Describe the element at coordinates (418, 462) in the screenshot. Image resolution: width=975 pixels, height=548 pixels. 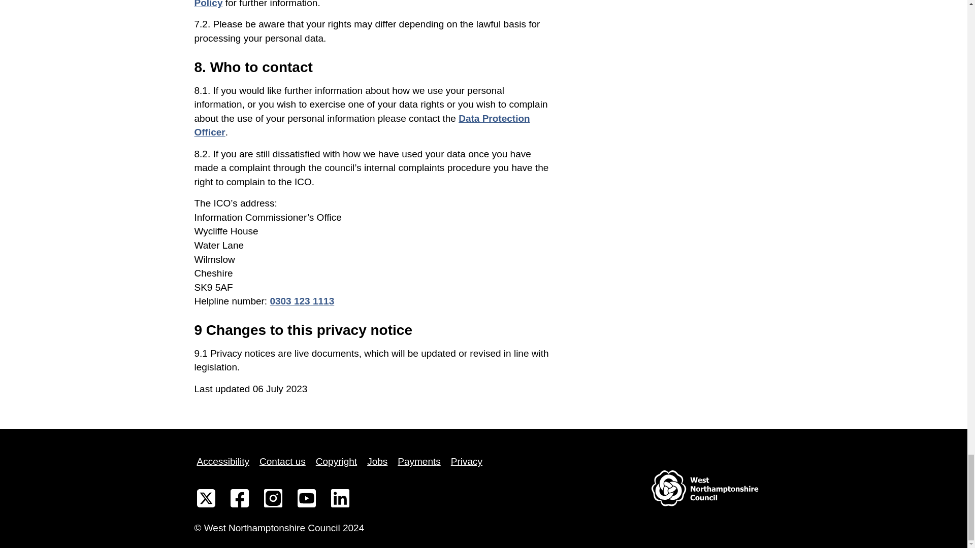
I see `Payments` at that location.